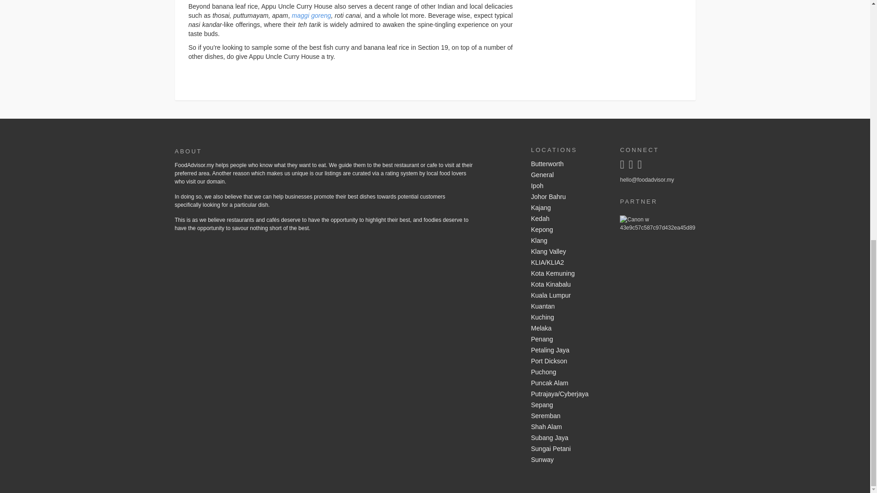 The width and height of the screenshot is (877, 493). What do you see at coordinates (568, 274) in the screenshot?
I see `Kota Kemuning` at bounding box center [568, 274].